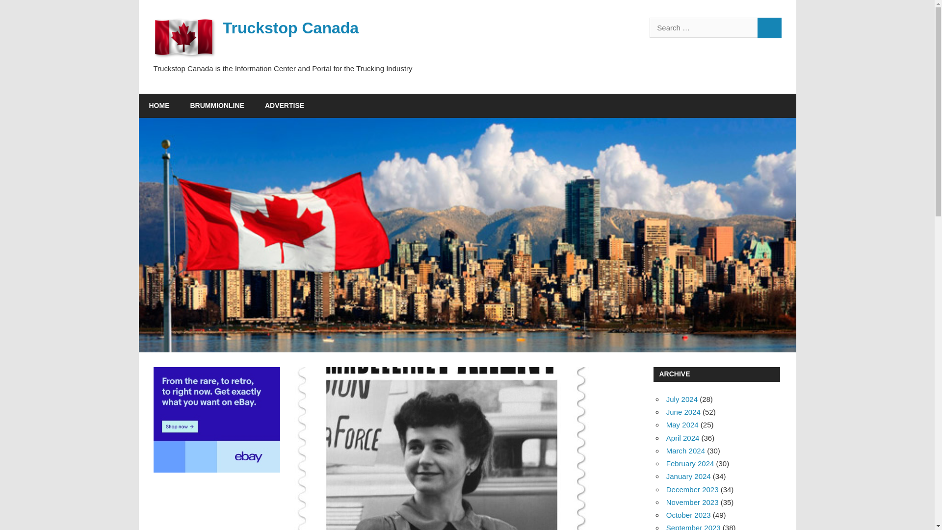 This screenshot has height=530, width=942. Describe the element at coordinates (682, 398) in the screenshot. I see `July 2024` at that location.